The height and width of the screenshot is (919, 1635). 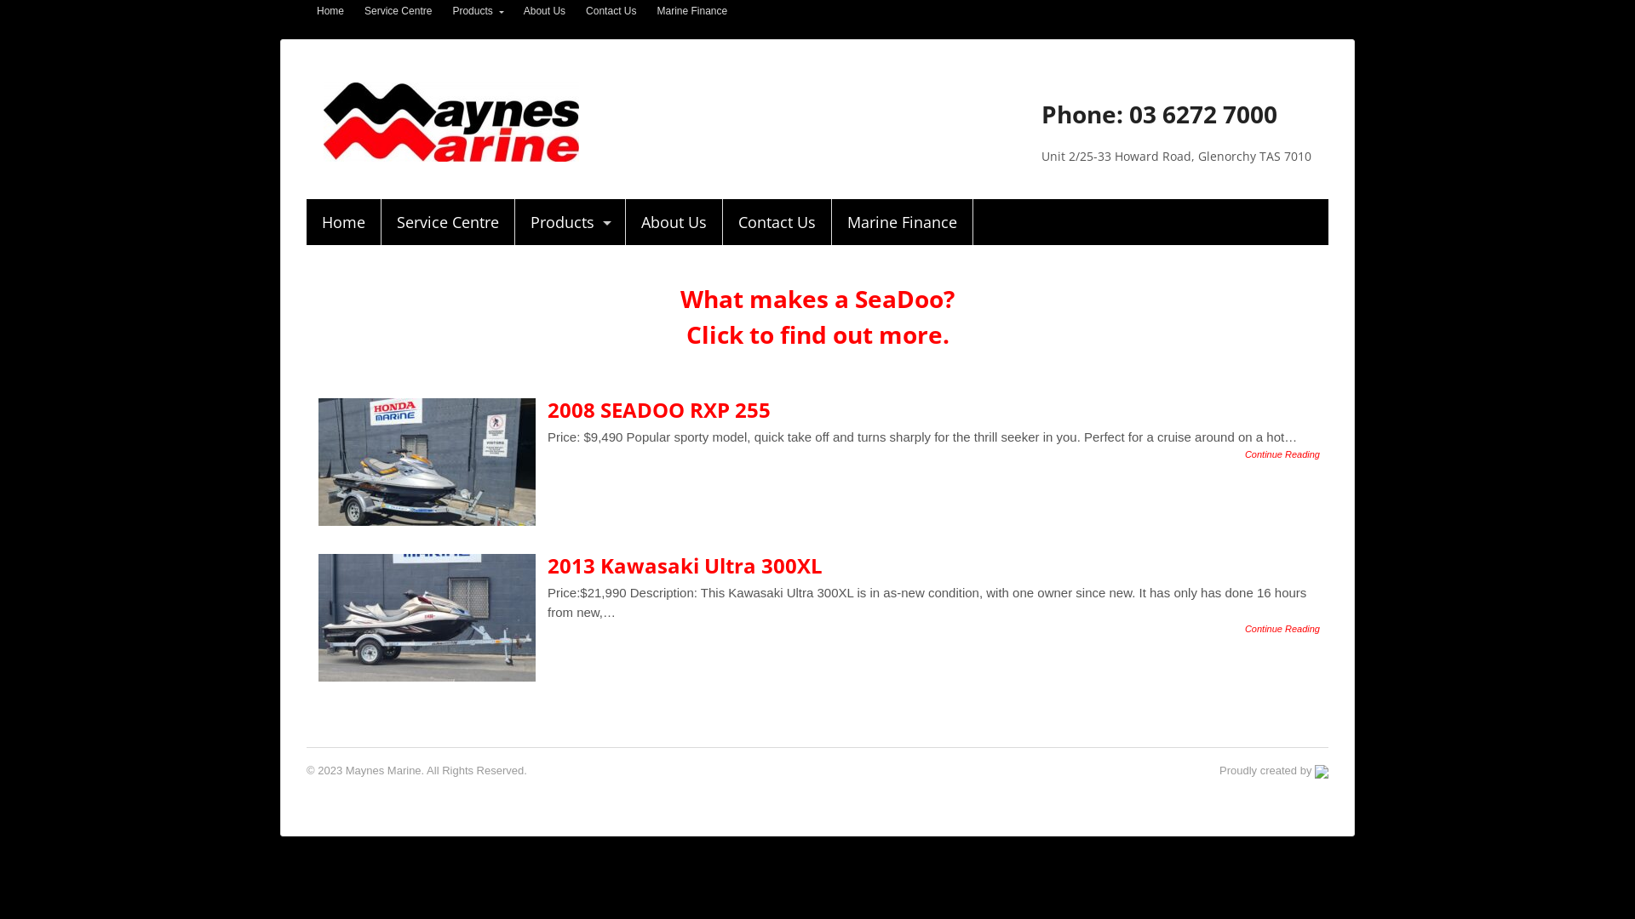 What do you see at coordinates (691, 11) in the screenshot?
I see `Marine Finance` at bounding box center [691, 11].